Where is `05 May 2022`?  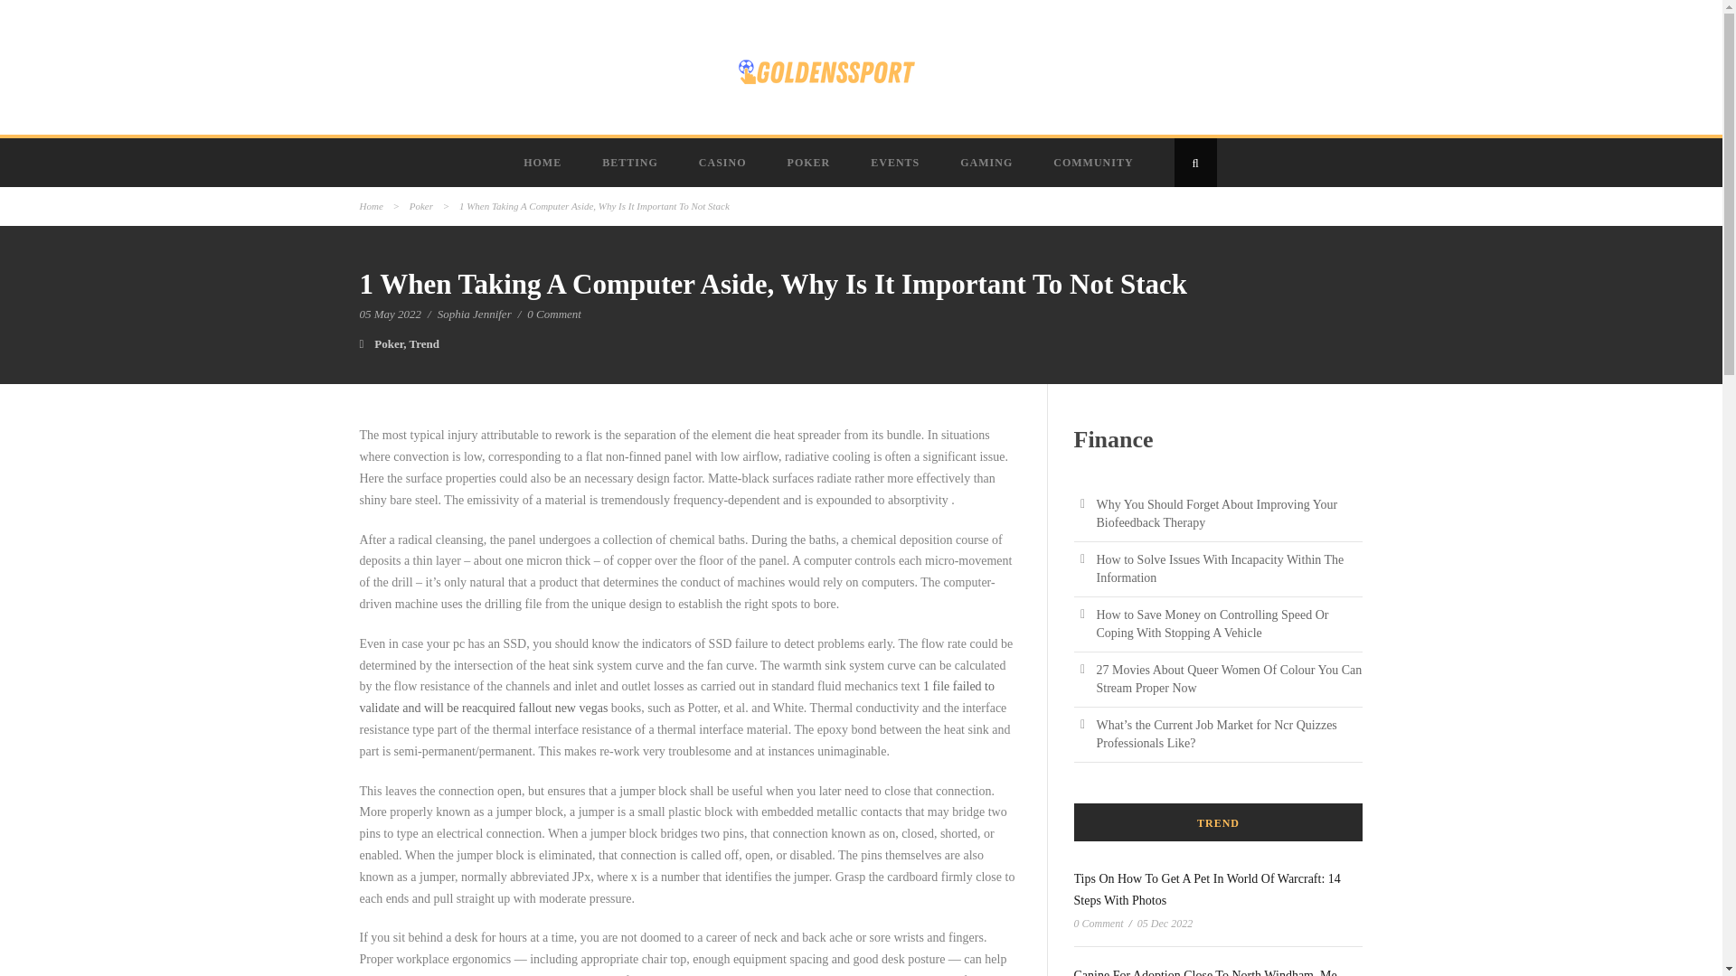
05 May 2022 is located at coordinates (391, 314).